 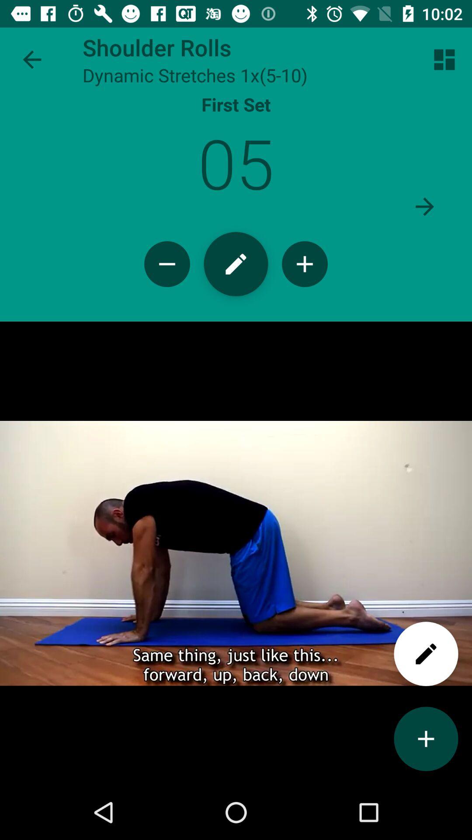 What do you see at coordinates (426, 654) in the screenshot?
I see `edit option` at bounding box center [426, 654].